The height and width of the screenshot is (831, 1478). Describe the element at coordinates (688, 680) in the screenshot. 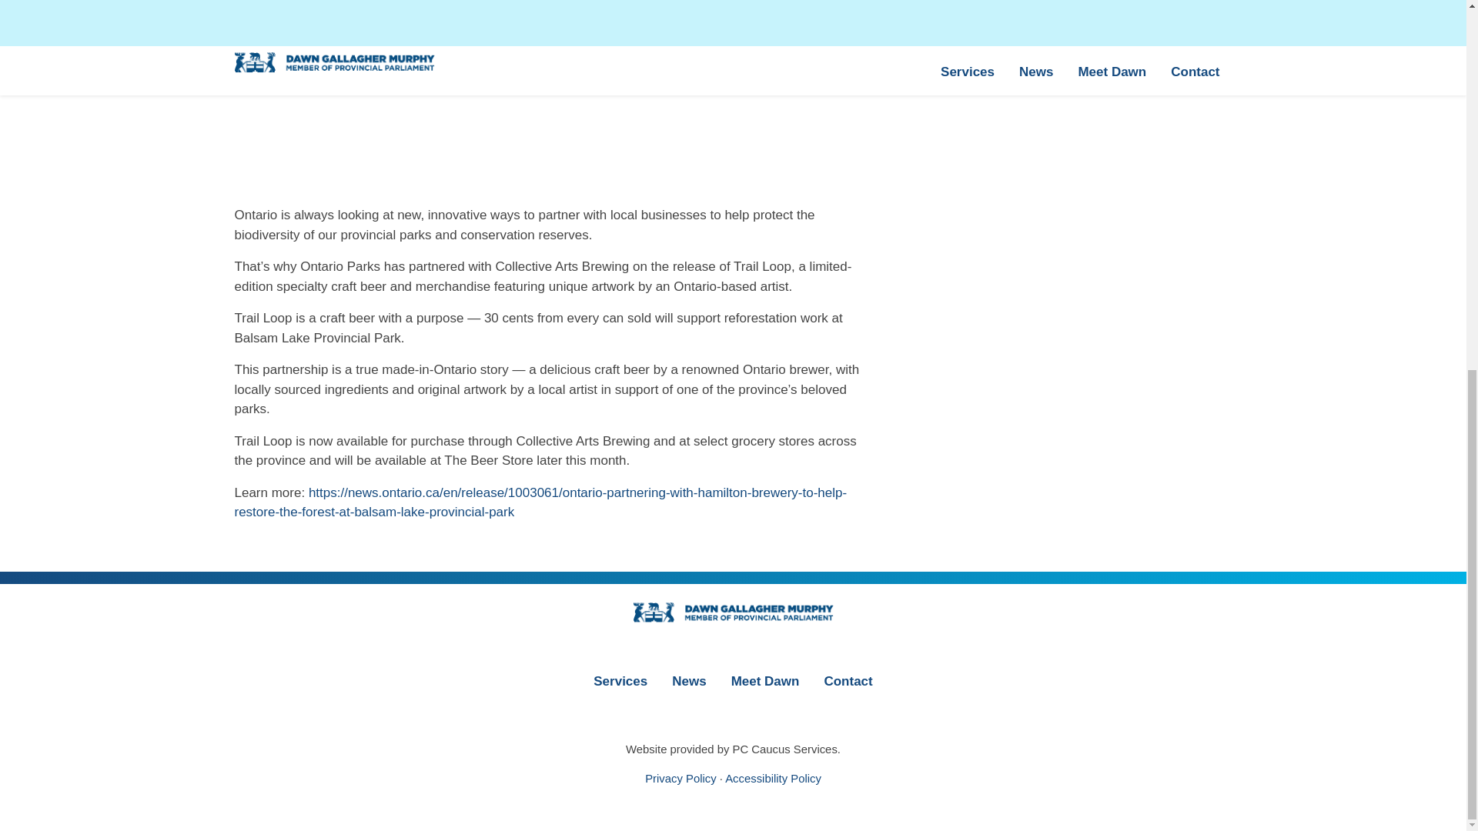

I see `News` at that location.